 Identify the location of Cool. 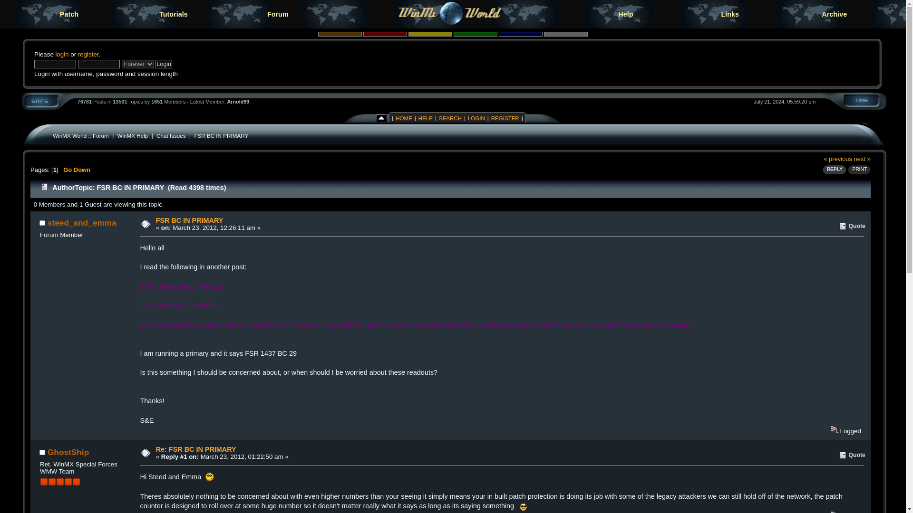
(523, 506).